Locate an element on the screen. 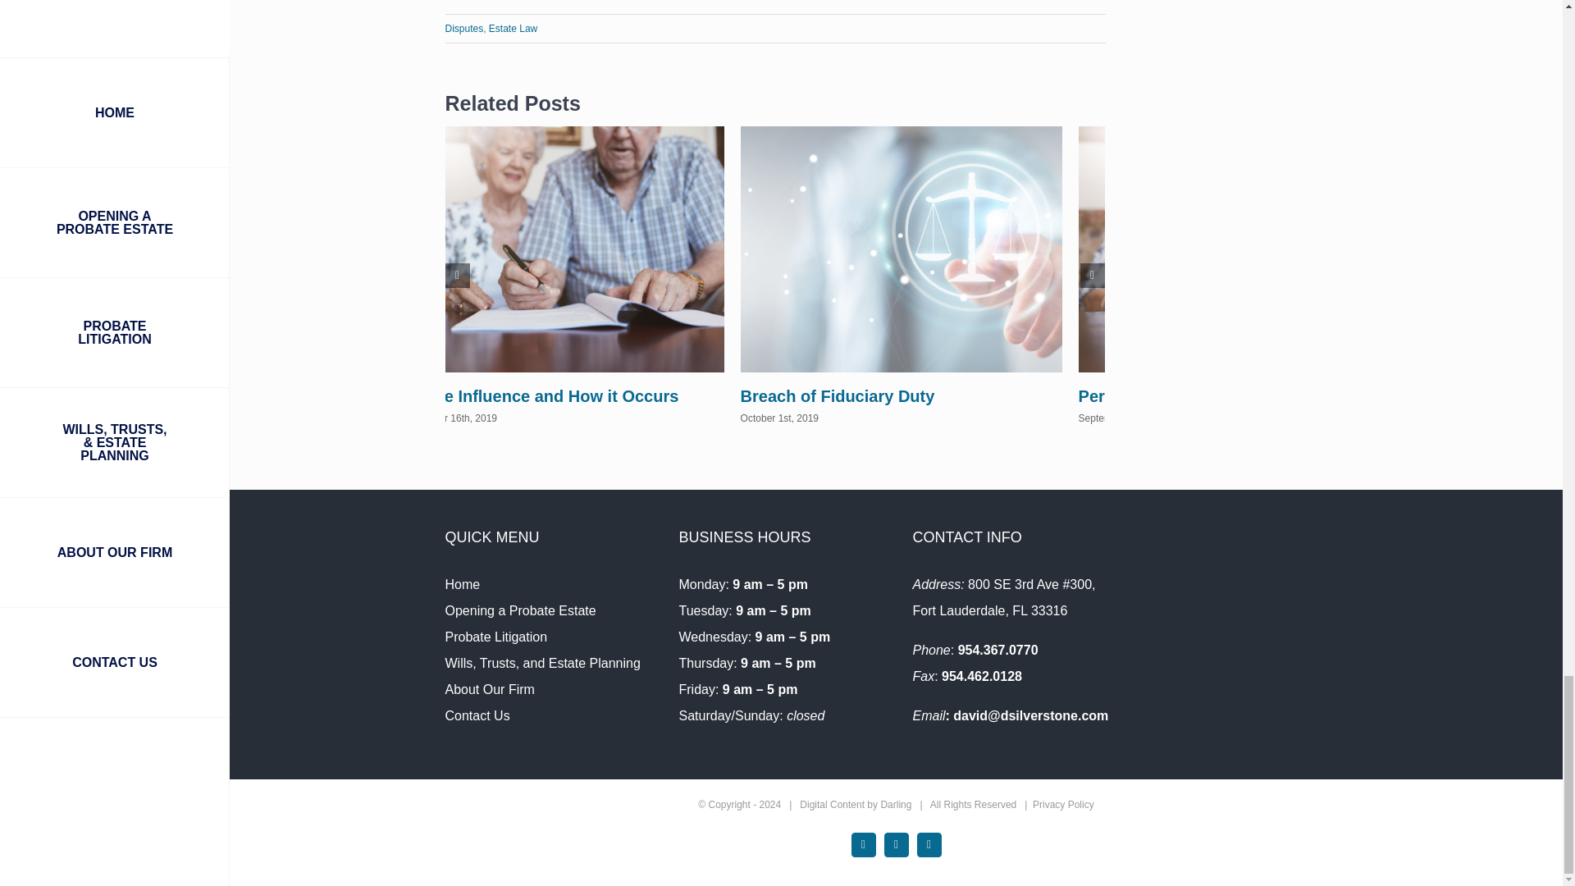 The image size is (1575, 886). Per Stirpes vs Per Capita Florida is located at coordinates (1206, 395).